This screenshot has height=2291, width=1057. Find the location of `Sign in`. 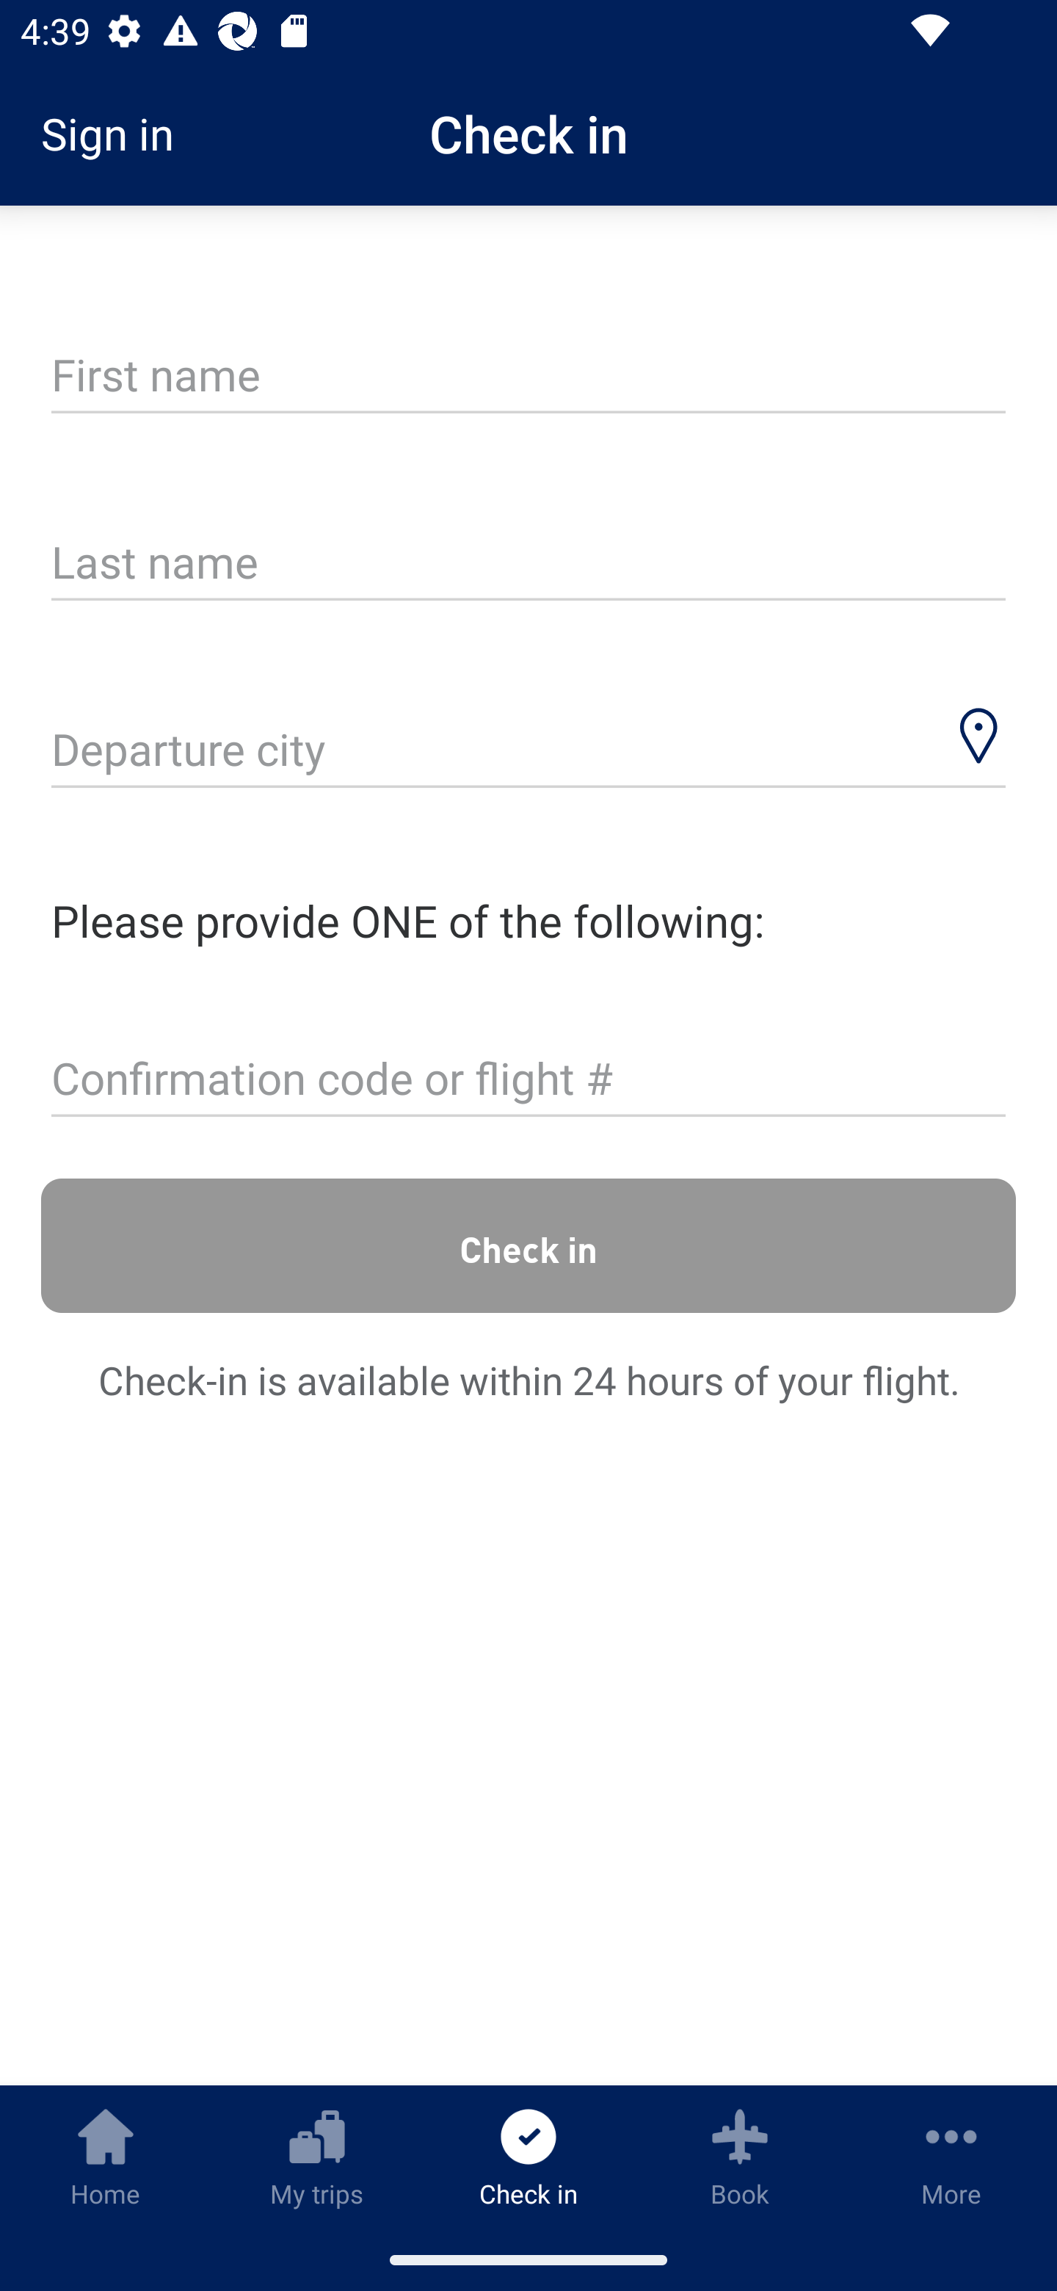

Sign in is located at coordinates (117, 134).